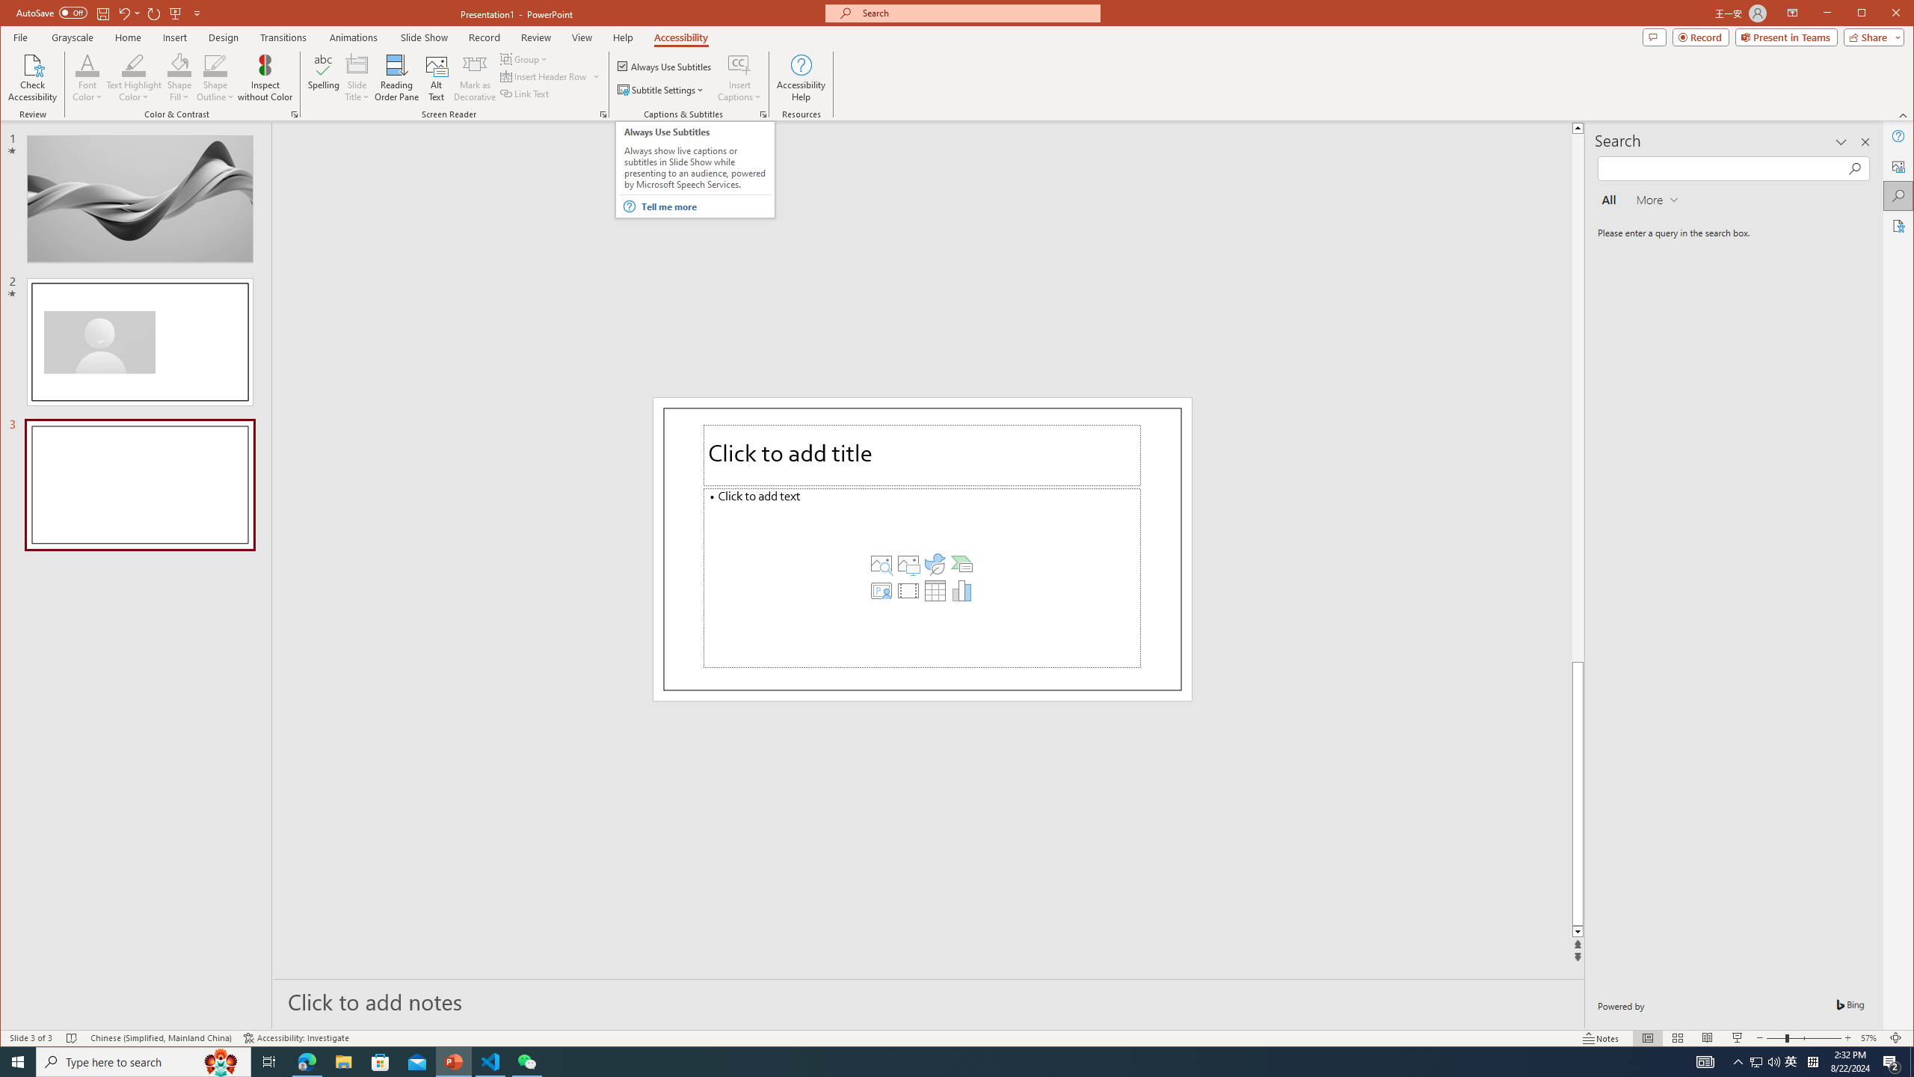 The image size is (1914, 1077). I want to click on Captions & Subtitles, so click(763, 114).